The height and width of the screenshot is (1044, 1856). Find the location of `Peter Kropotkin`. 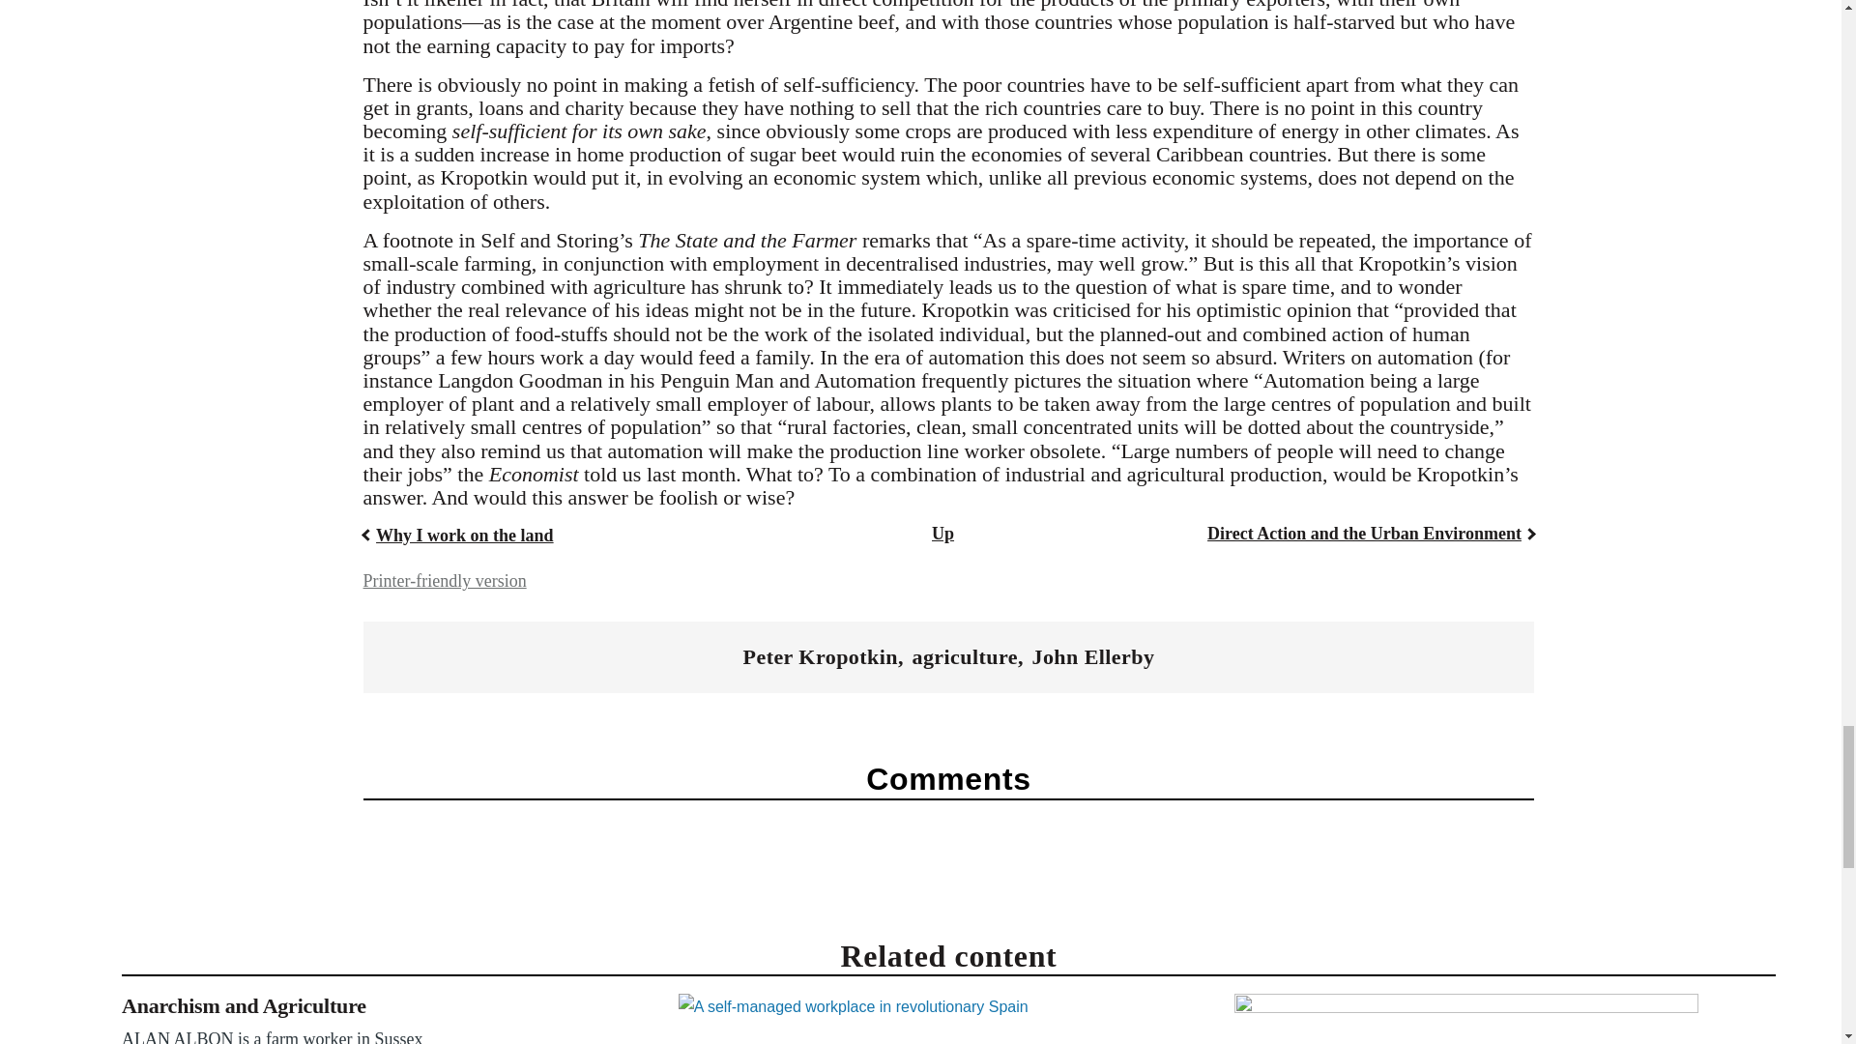

Peter Kropotkin is located at coordinates (821, 657).